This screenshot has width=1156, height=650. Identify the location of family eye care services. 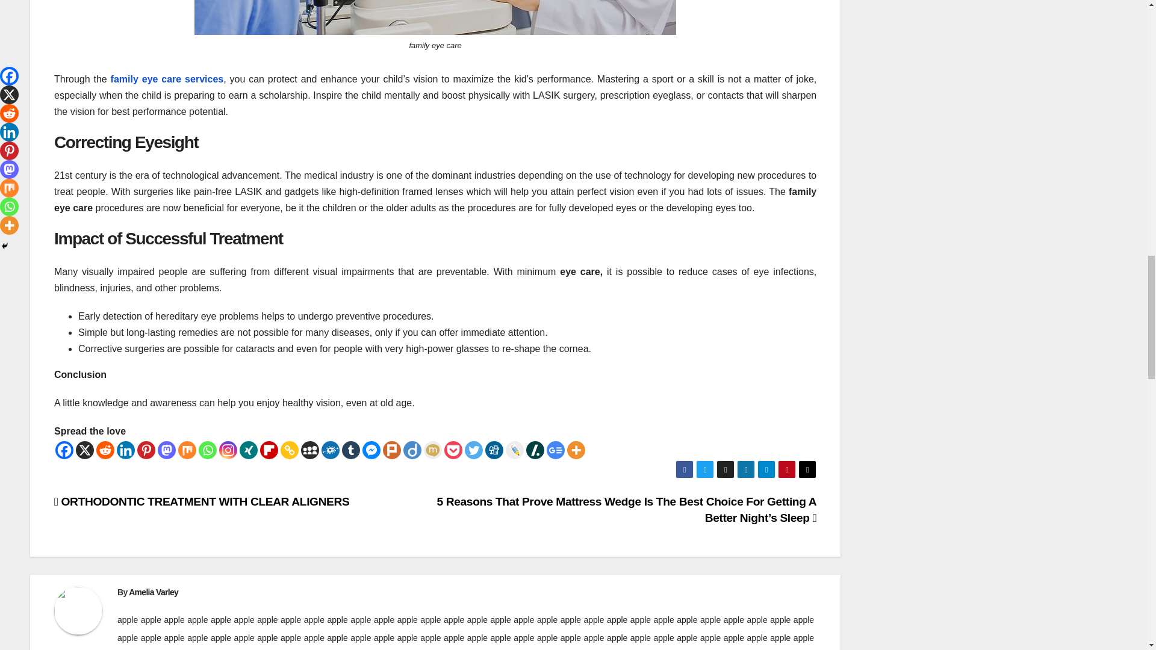
(167, 79).